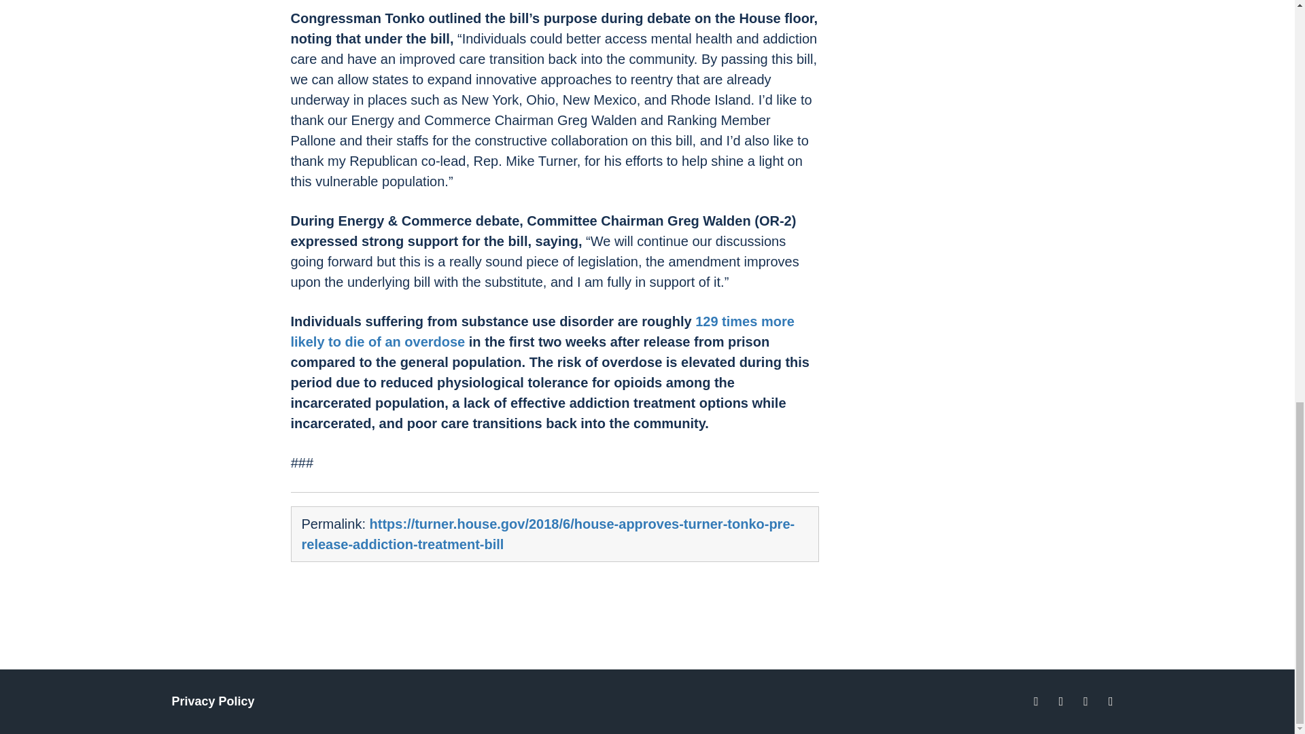 This screenshot has height=734, width=1305. I want to click on Facebook, so click(1036, 701).